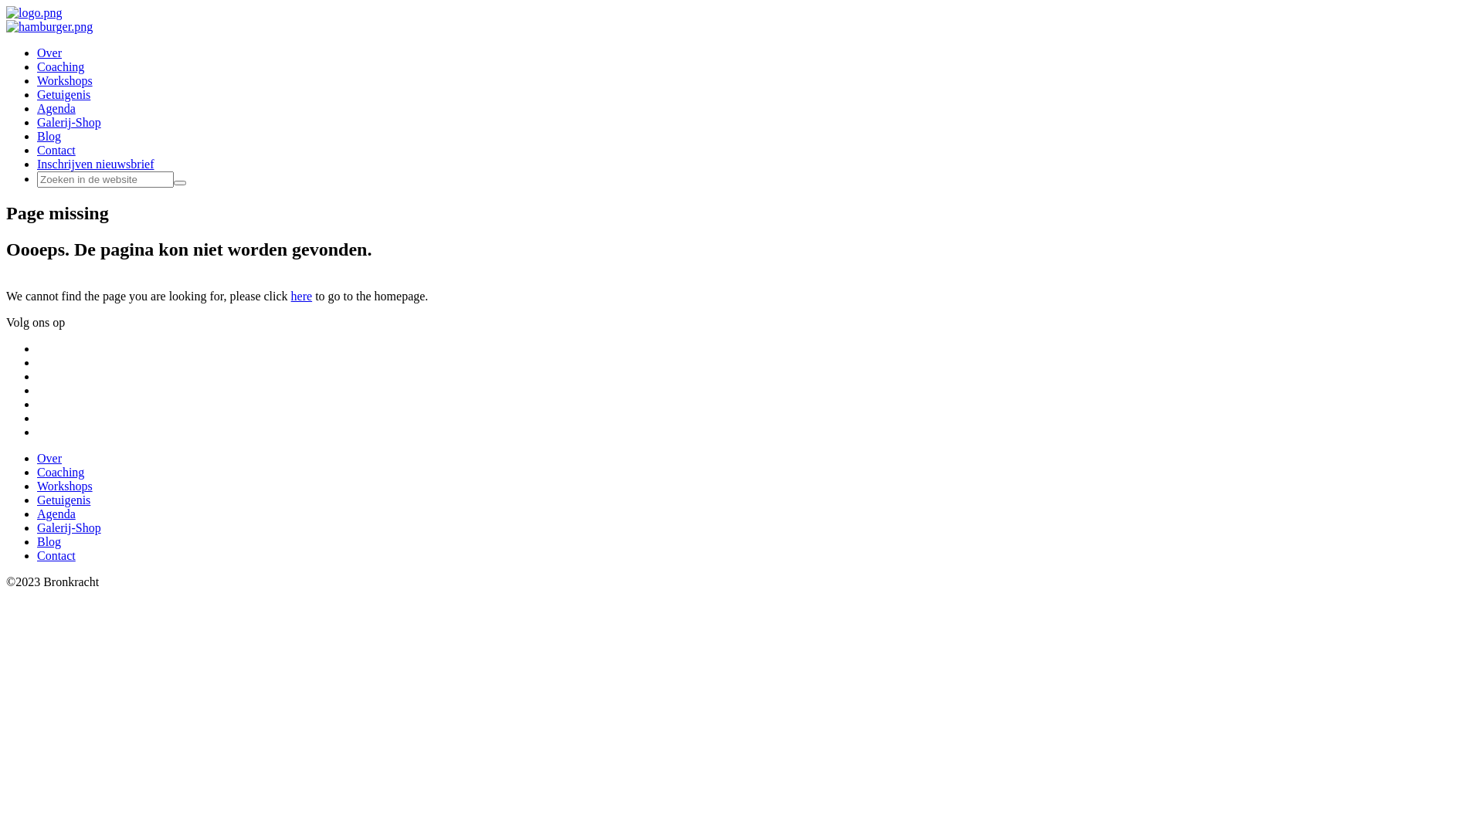  What do you see at coordinates (302, 297) in the screenshot?
I see `here` at bounding box center [302, 297].